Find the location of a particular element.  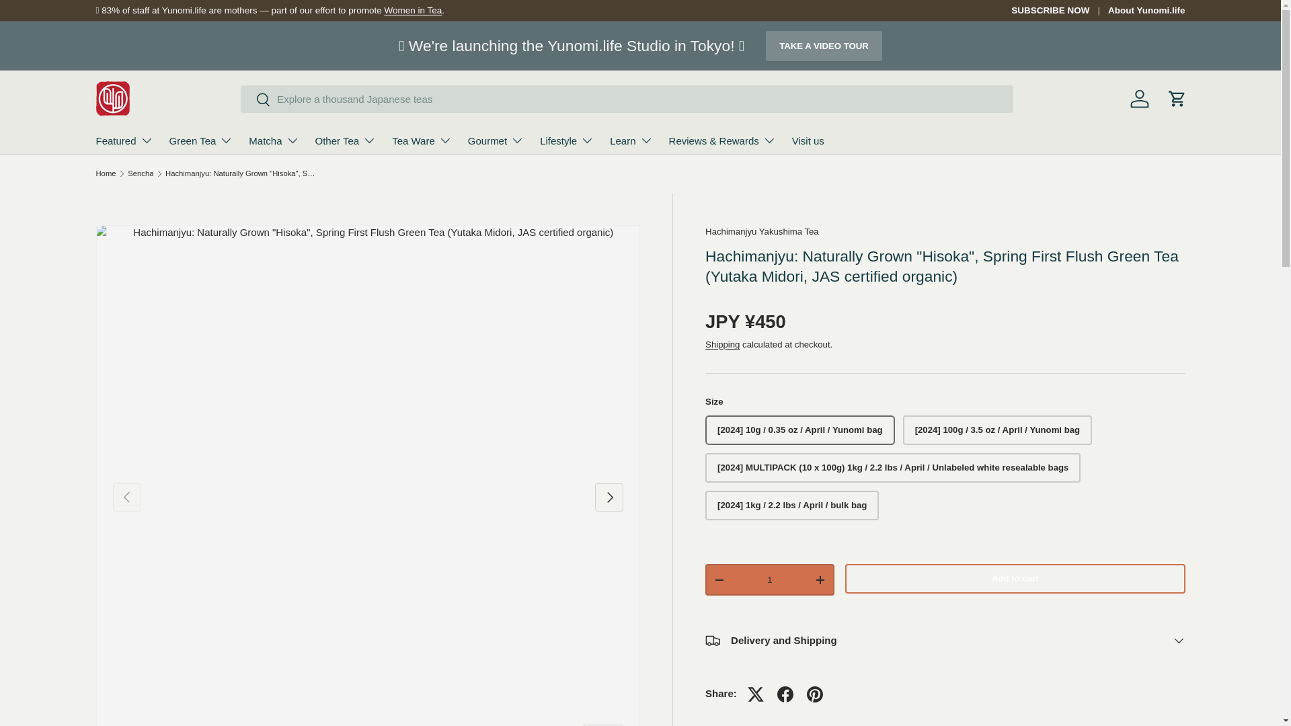

TAKE A VIDEO TOUR is located at coordinates (823, 46).